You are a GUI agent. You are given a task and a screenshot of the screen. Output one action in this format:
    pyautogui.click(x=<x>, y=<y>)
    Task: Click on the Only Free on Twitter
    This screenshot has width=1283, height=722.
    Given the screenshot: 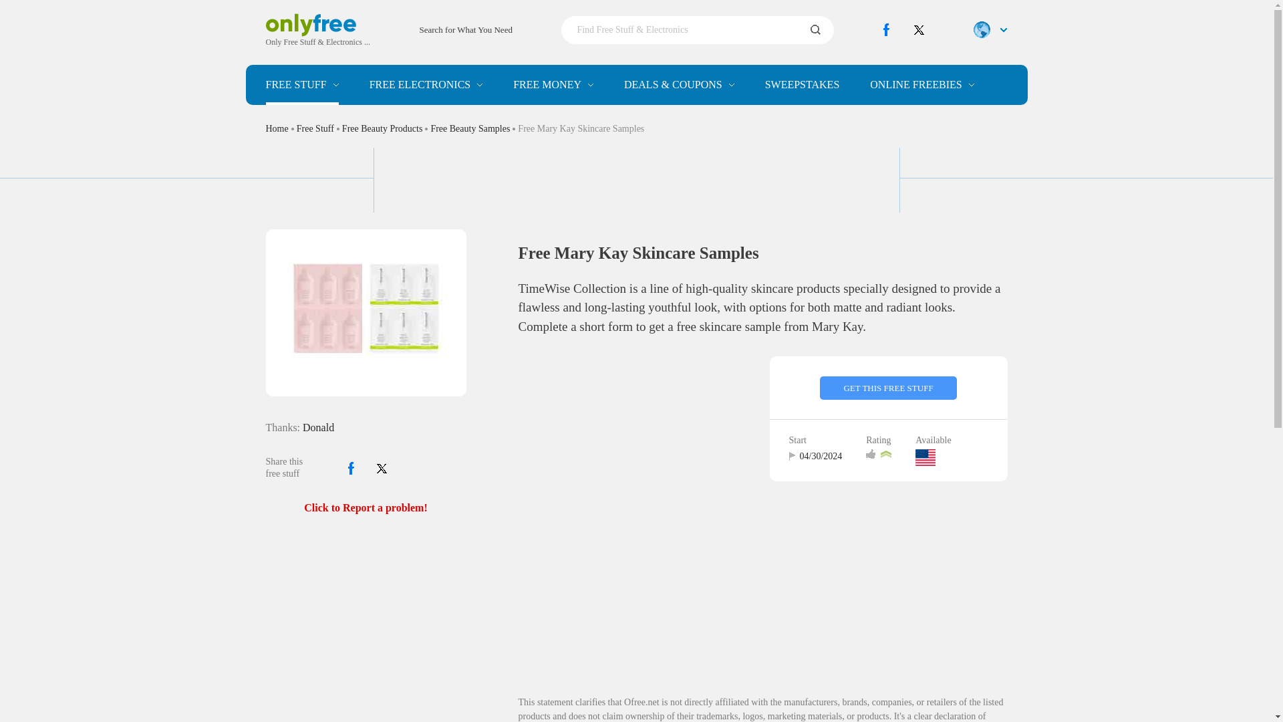 What is the action you would take?
    pyautogui.click(x=919, y=29)
    